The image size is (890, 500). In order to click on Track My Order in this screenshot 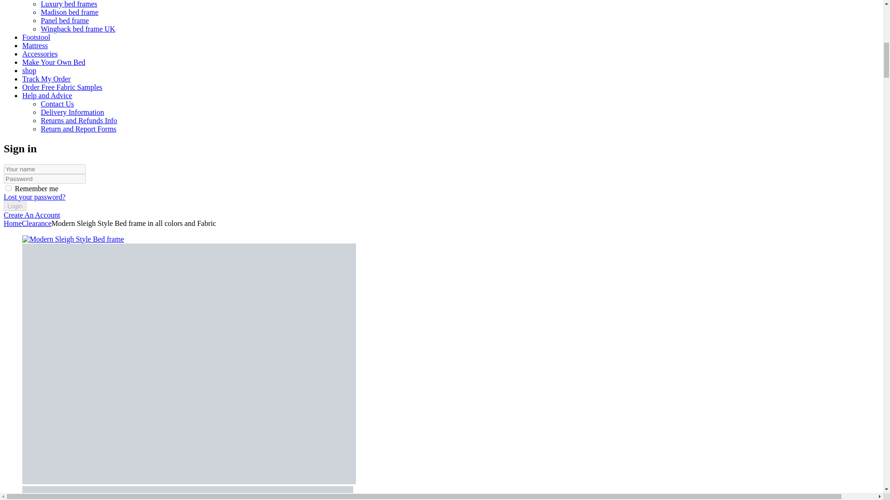, I will do `click(46, 79)`.